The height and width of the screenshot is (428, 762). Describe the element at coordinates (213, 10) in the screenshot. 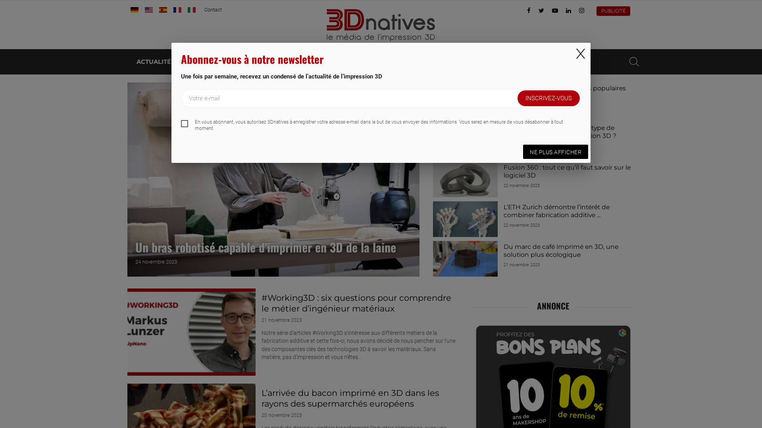

I see `Contact` at that location.